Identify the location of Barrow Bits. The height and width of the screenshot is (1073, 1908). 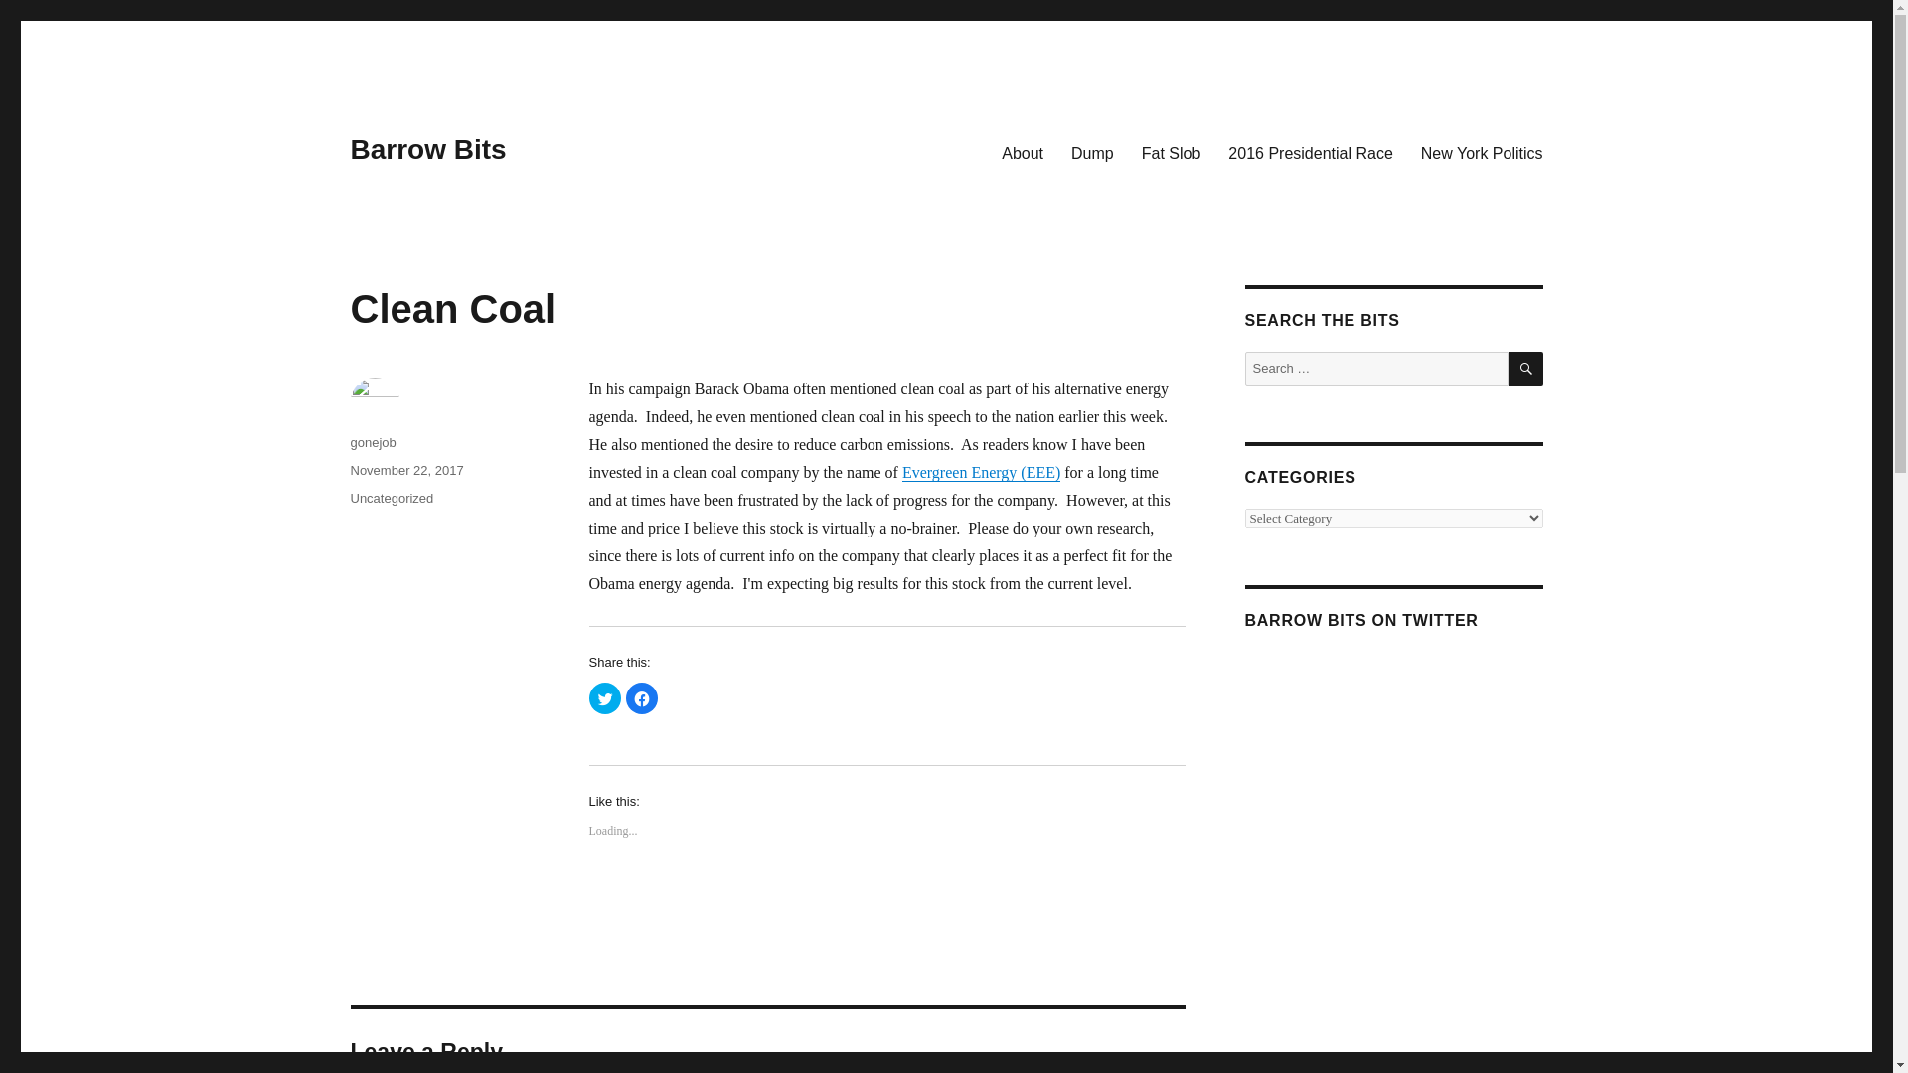
(427, 149).